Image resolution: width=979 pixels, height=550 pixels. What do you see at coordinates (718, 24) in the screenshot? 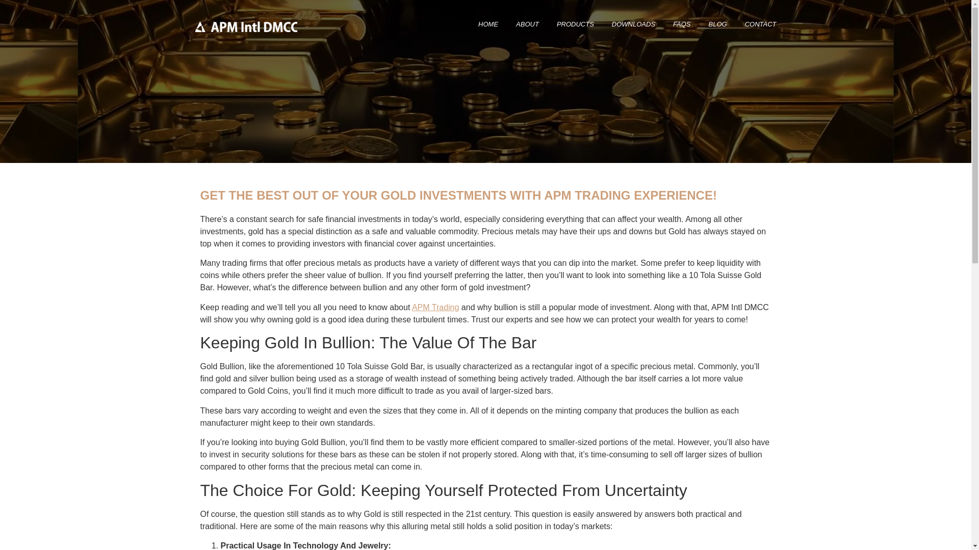
I see `BLOG` at bounding box center [718, 24].